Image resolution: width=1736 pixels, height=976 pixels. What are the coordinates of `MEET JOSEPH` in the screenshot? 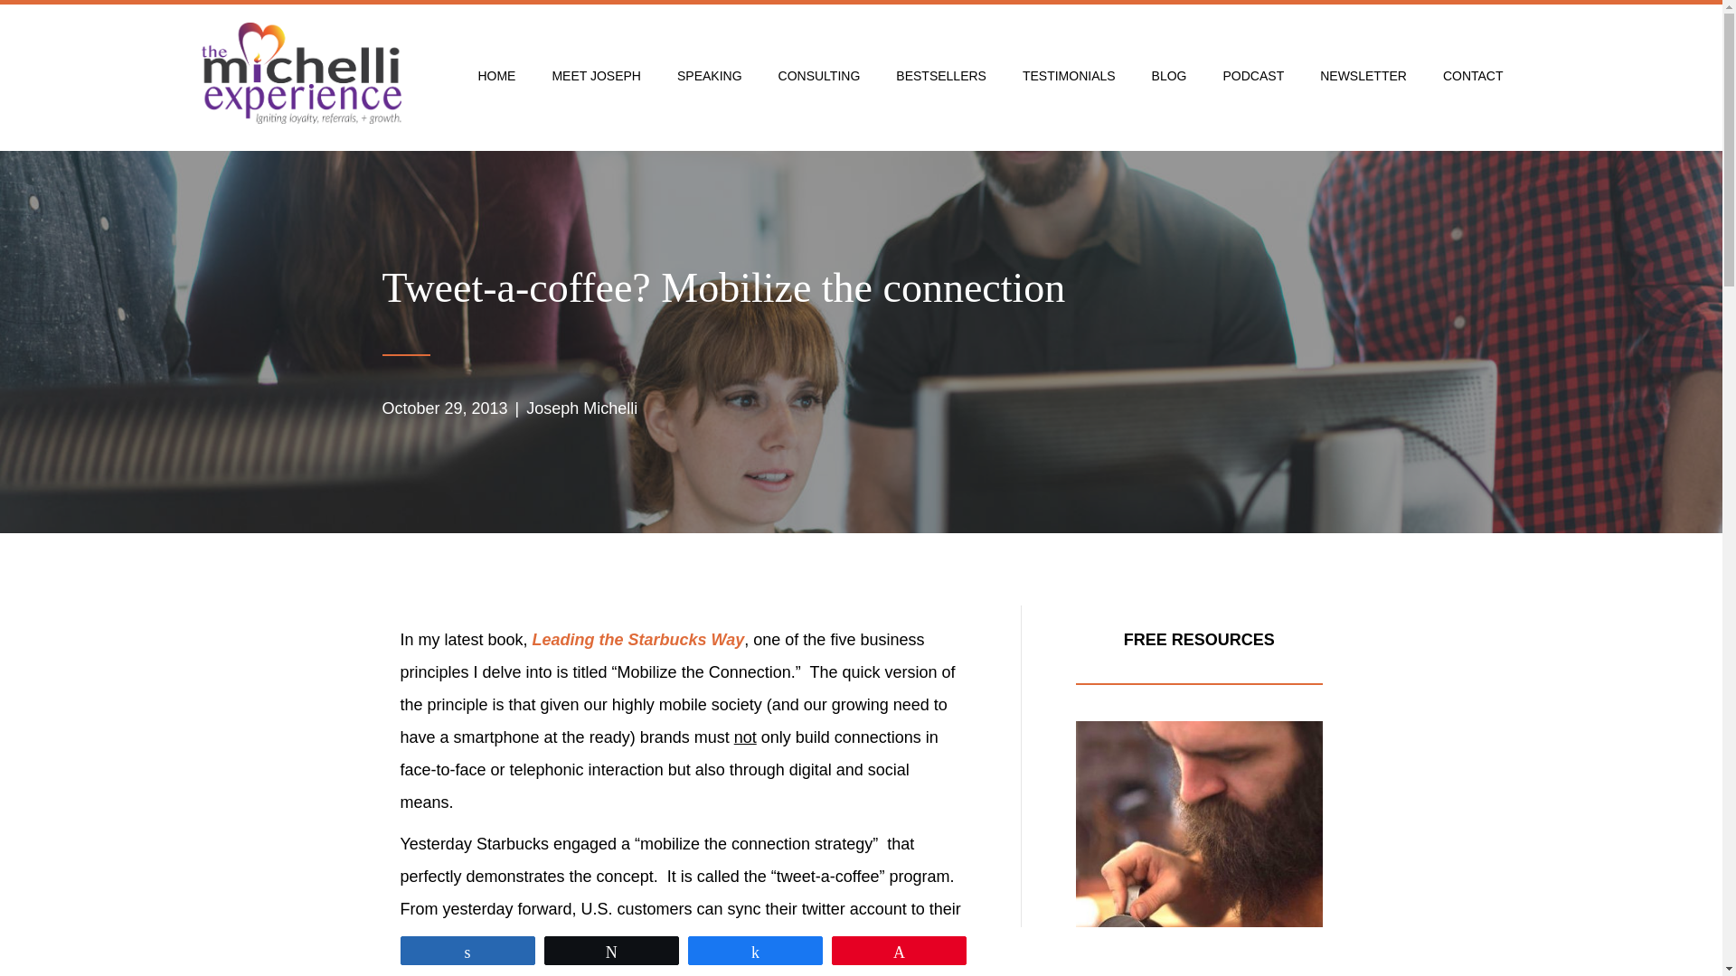 It's located at (596, 75).